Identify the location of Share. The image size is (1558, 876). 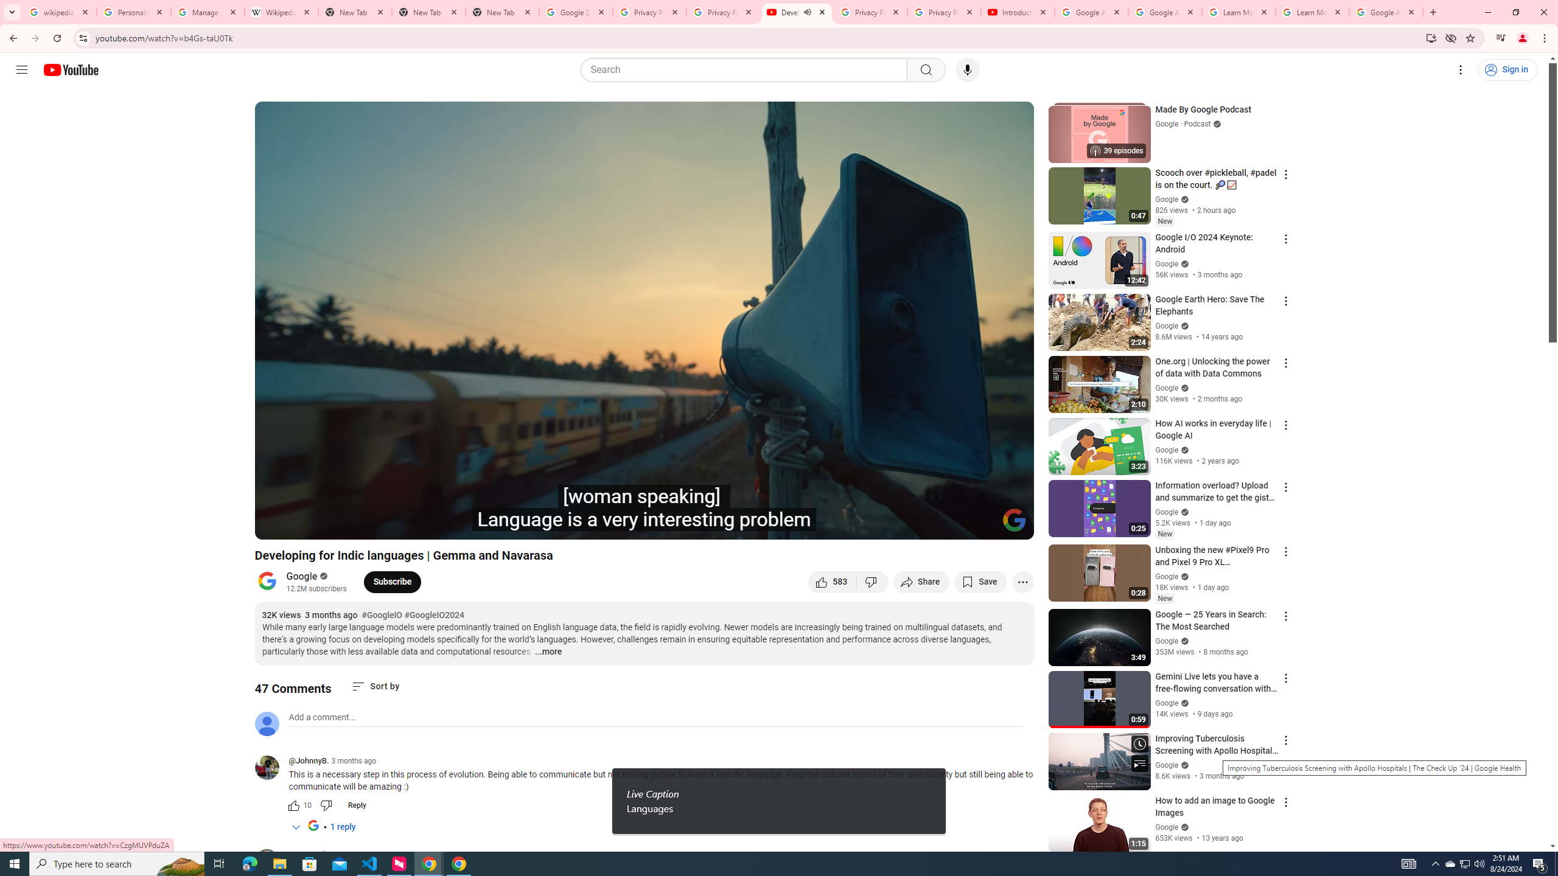
(921, 582).